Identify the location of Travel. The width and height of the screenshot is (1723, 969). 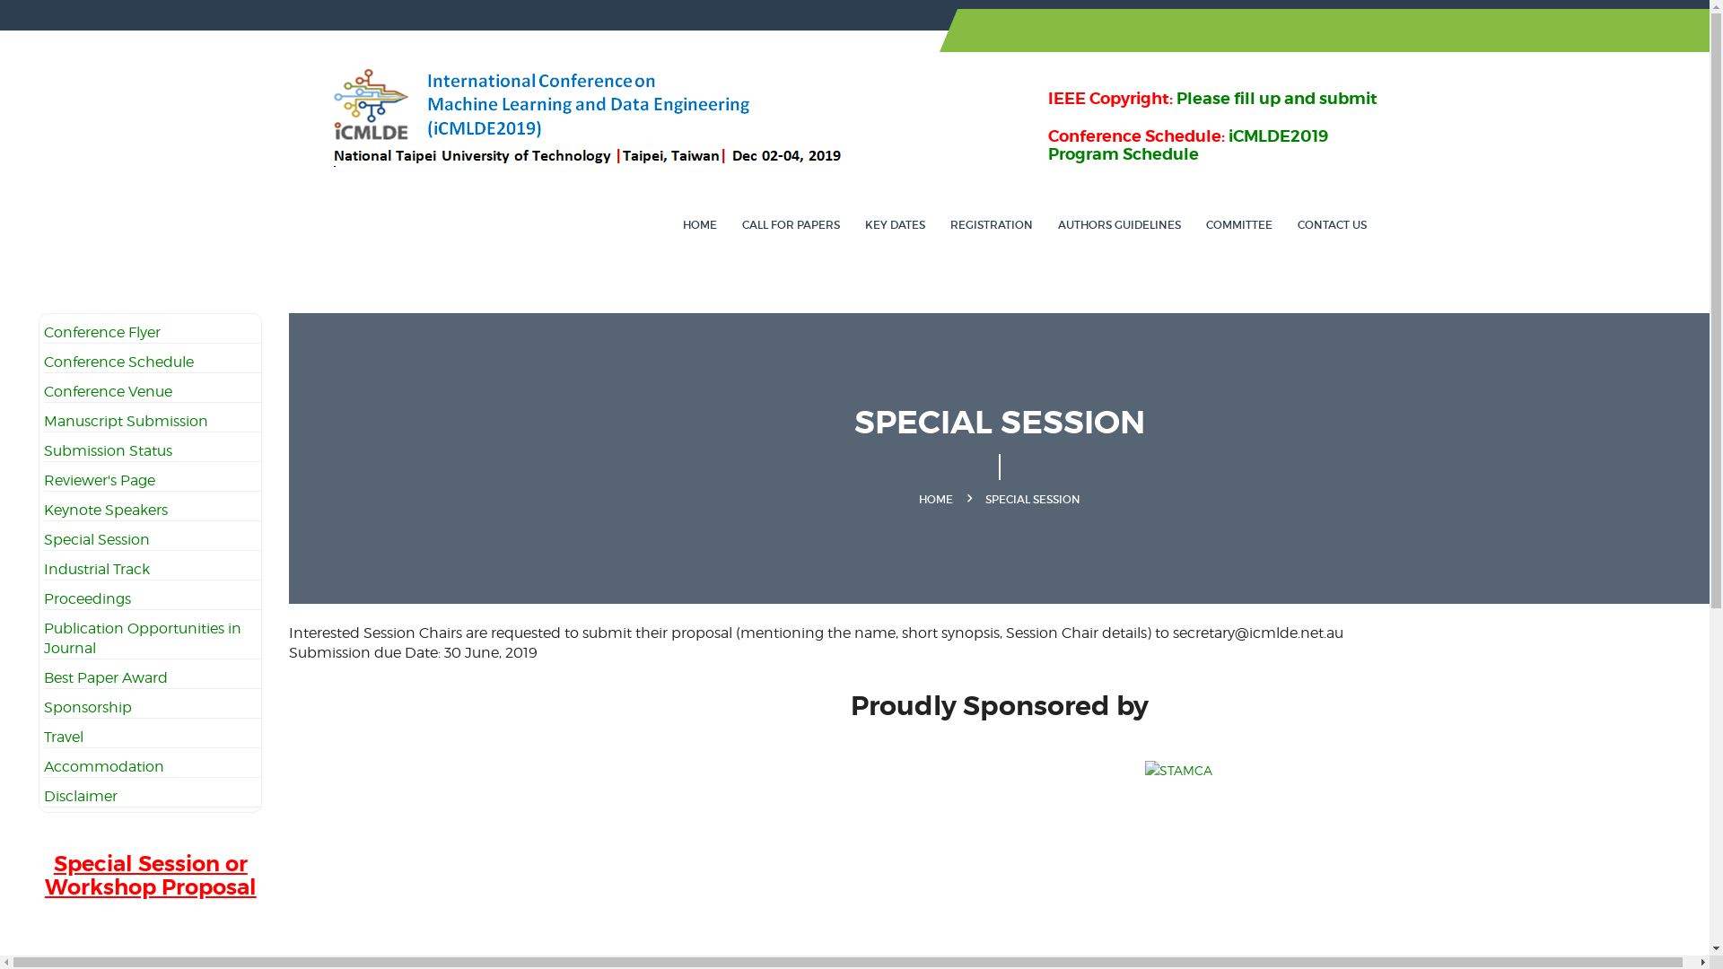
(64, 738).